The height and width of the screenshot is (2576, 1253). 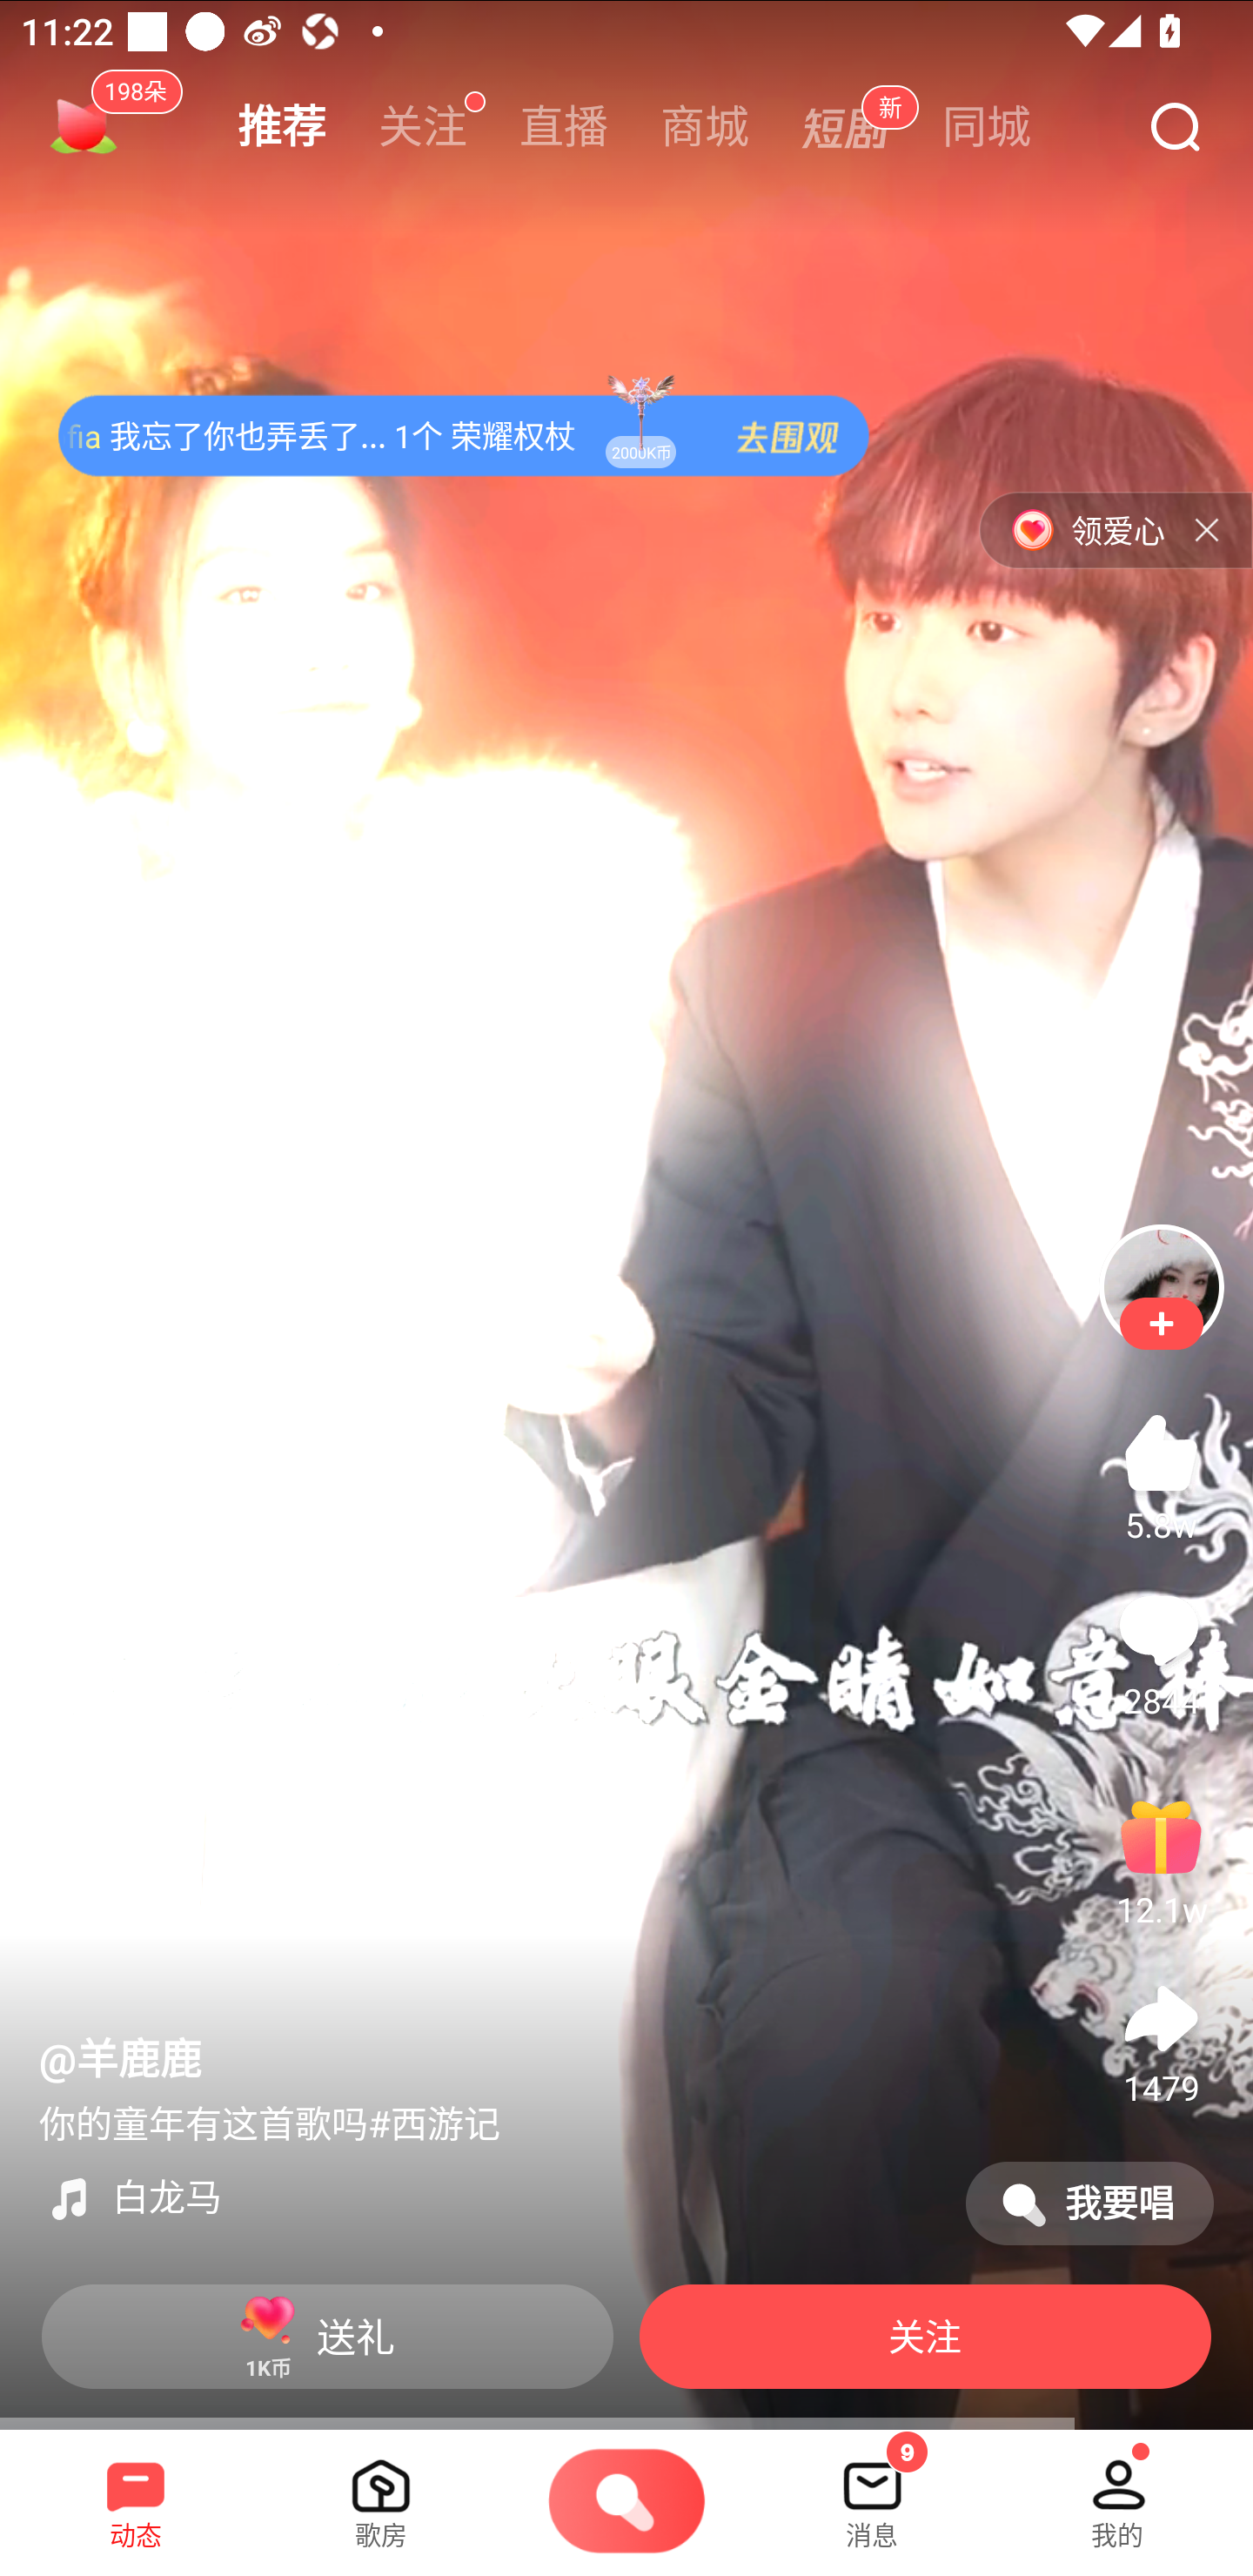 I want to click on 已选中动态, so click(x=136, y=2492).